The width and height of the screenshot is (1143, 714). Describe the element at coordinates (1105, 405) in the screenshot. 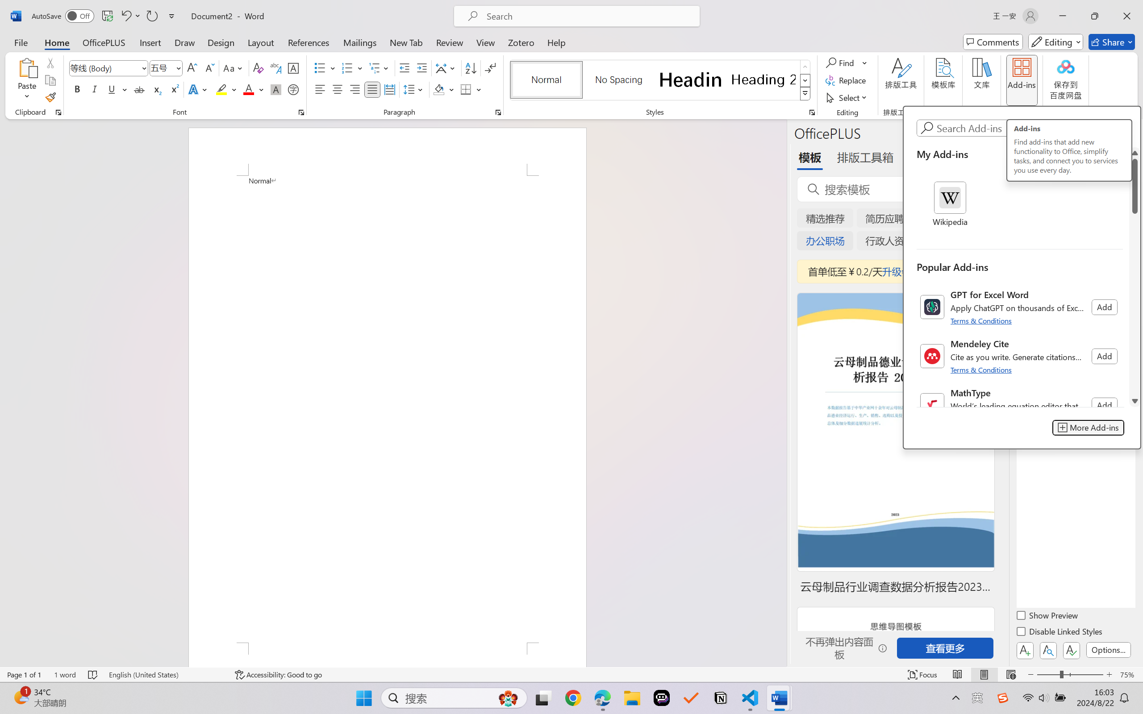

I see `Add` at that location.